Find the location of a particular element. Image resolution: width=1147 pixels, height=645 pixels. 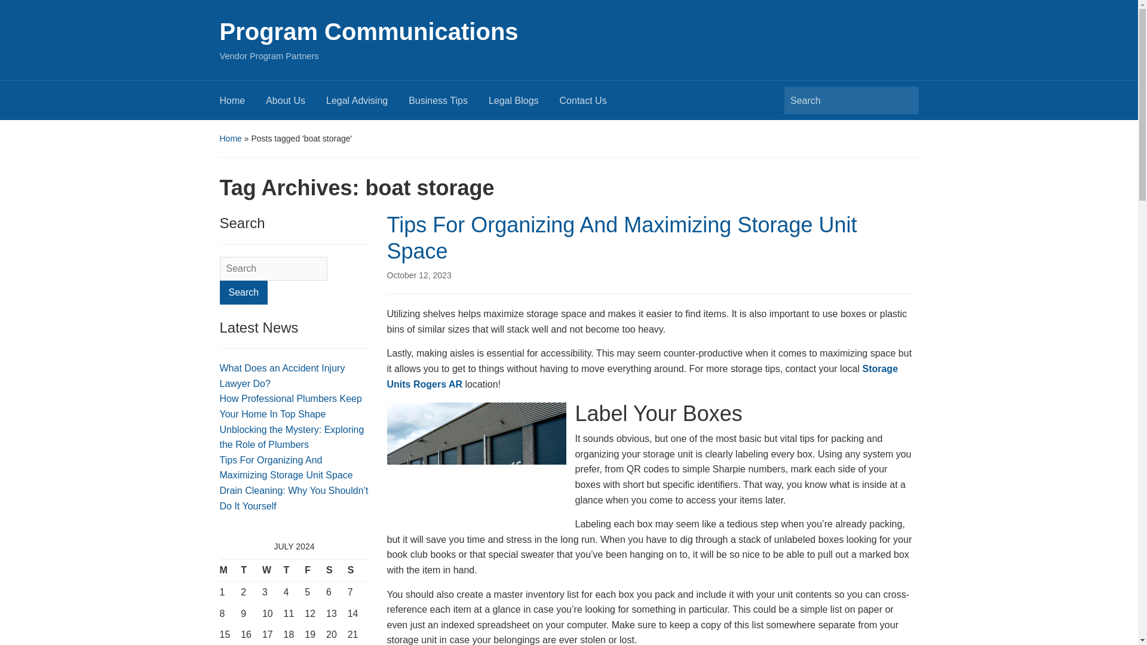

Tips For Organizing And Maximizing Storage Unit Space is located at coordinates (622, 238).